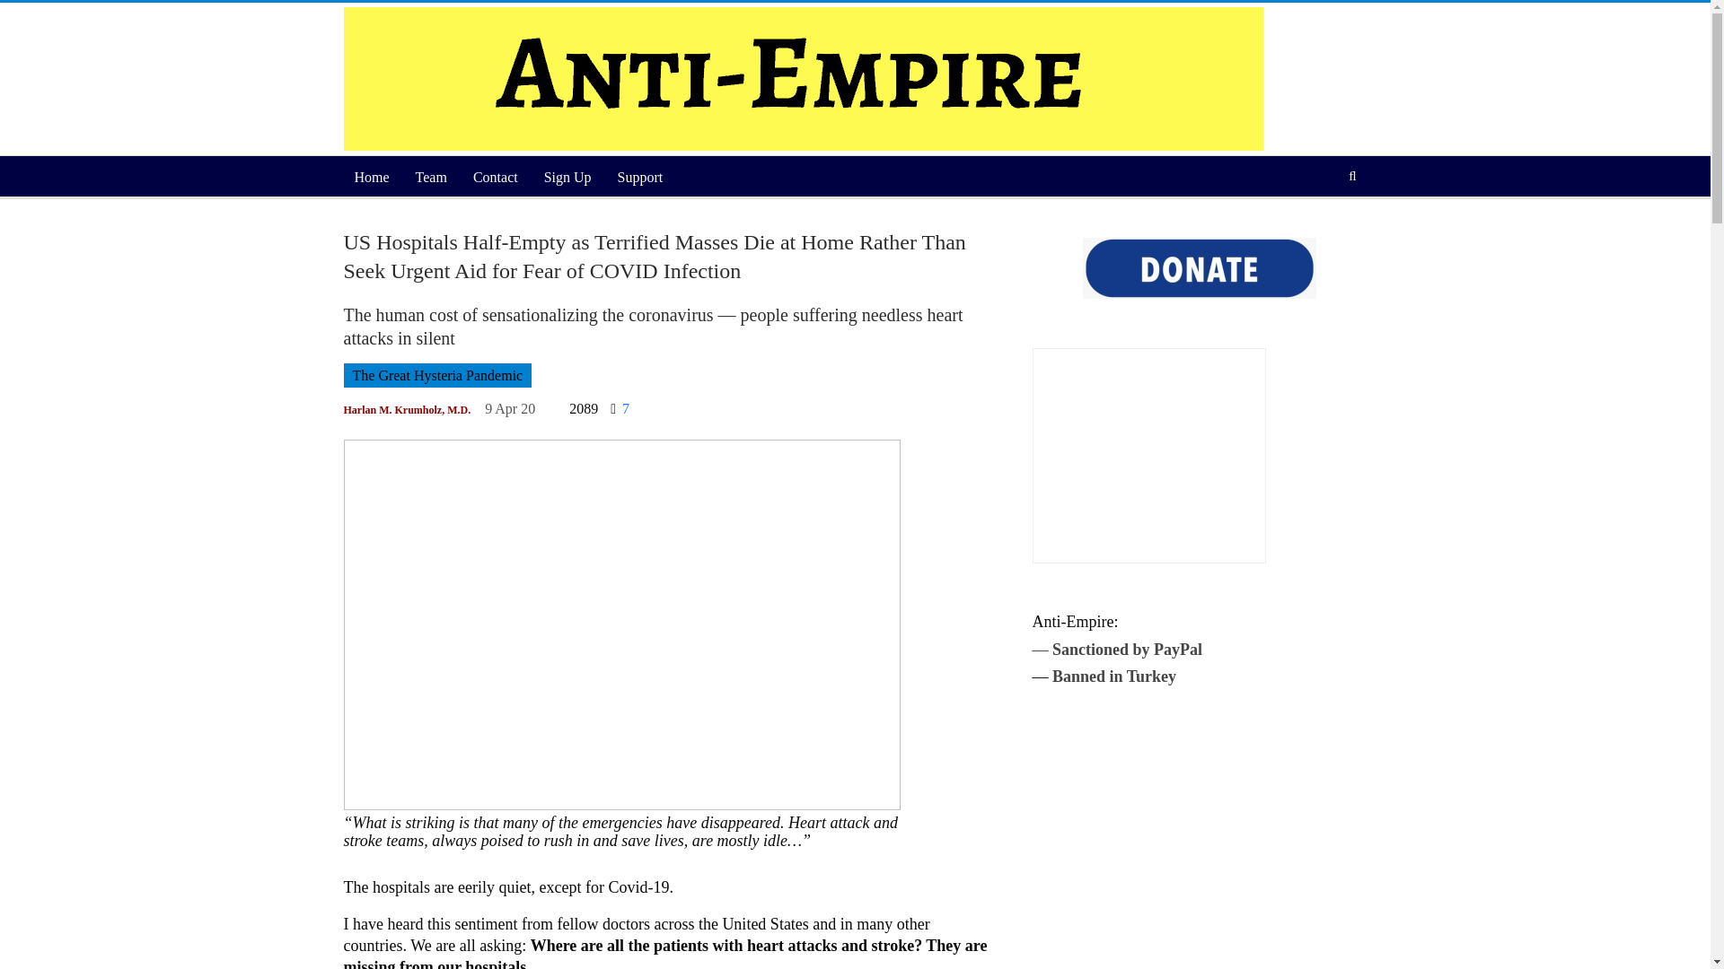  I want to click on Team, so click(431, 178).